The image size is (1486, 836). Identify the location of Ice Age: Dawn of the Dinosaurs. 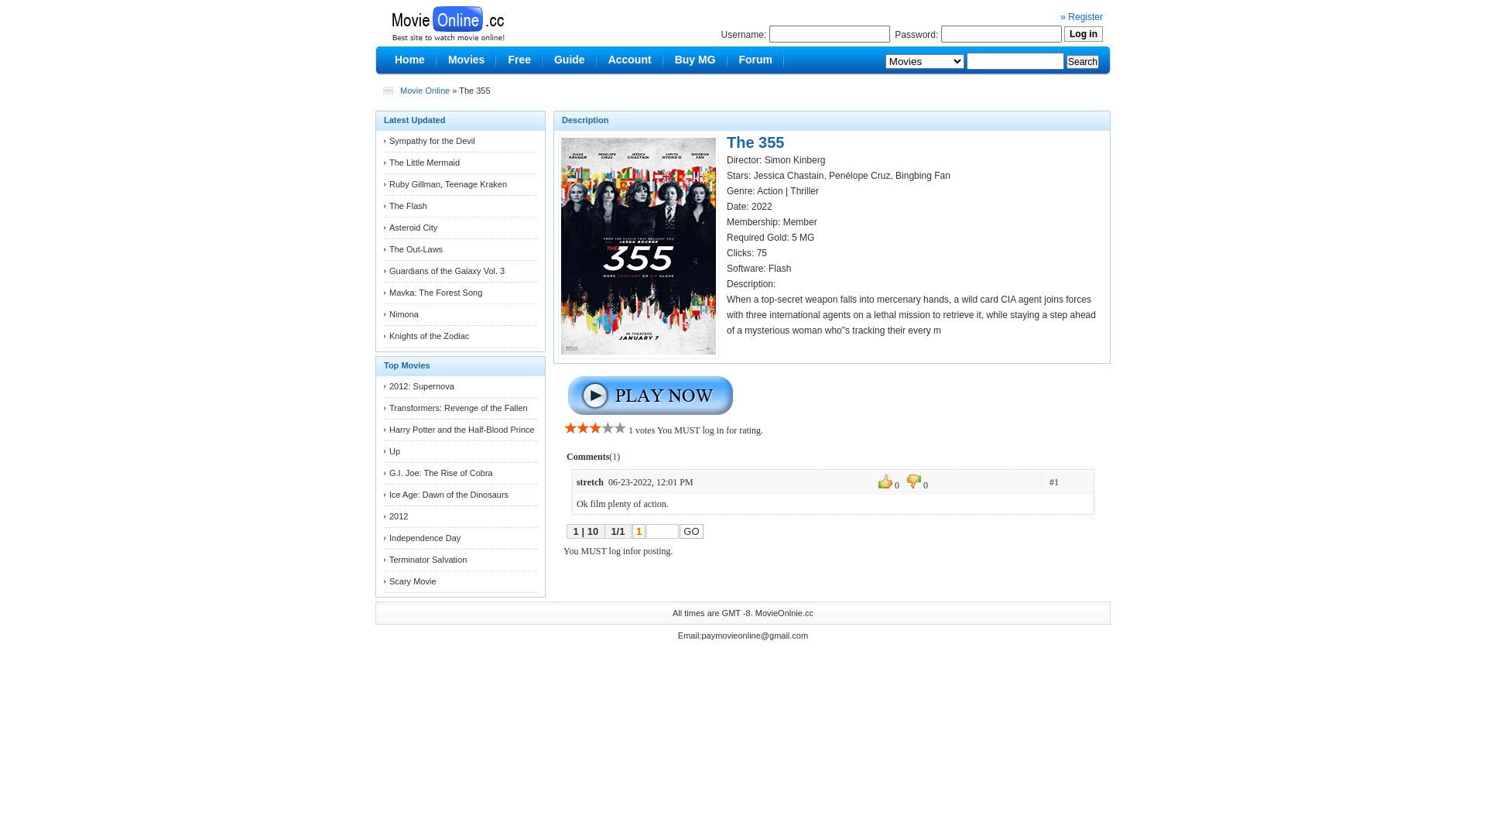
(449, 495).